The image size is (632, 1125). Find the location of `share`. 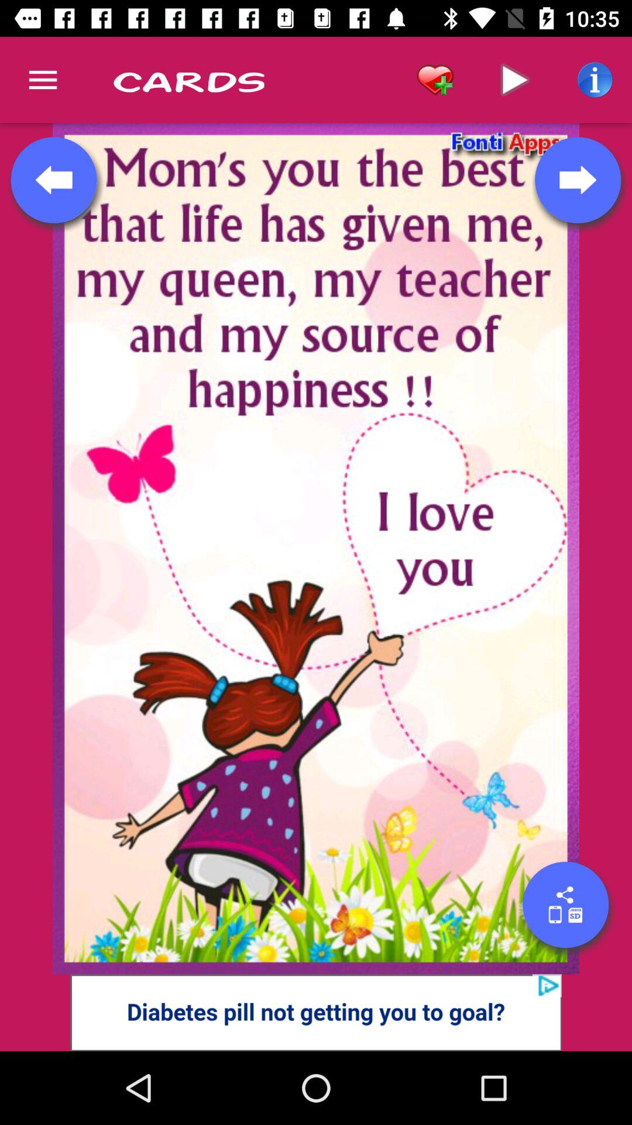

share is located at coordinates (565, 905).